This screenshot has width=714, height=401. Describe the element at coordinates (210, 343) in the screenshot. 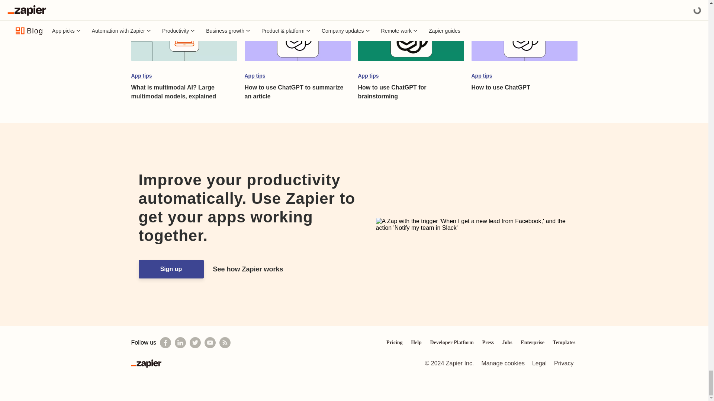

I see `See helpful Zapier videos on Youtube` at that location.